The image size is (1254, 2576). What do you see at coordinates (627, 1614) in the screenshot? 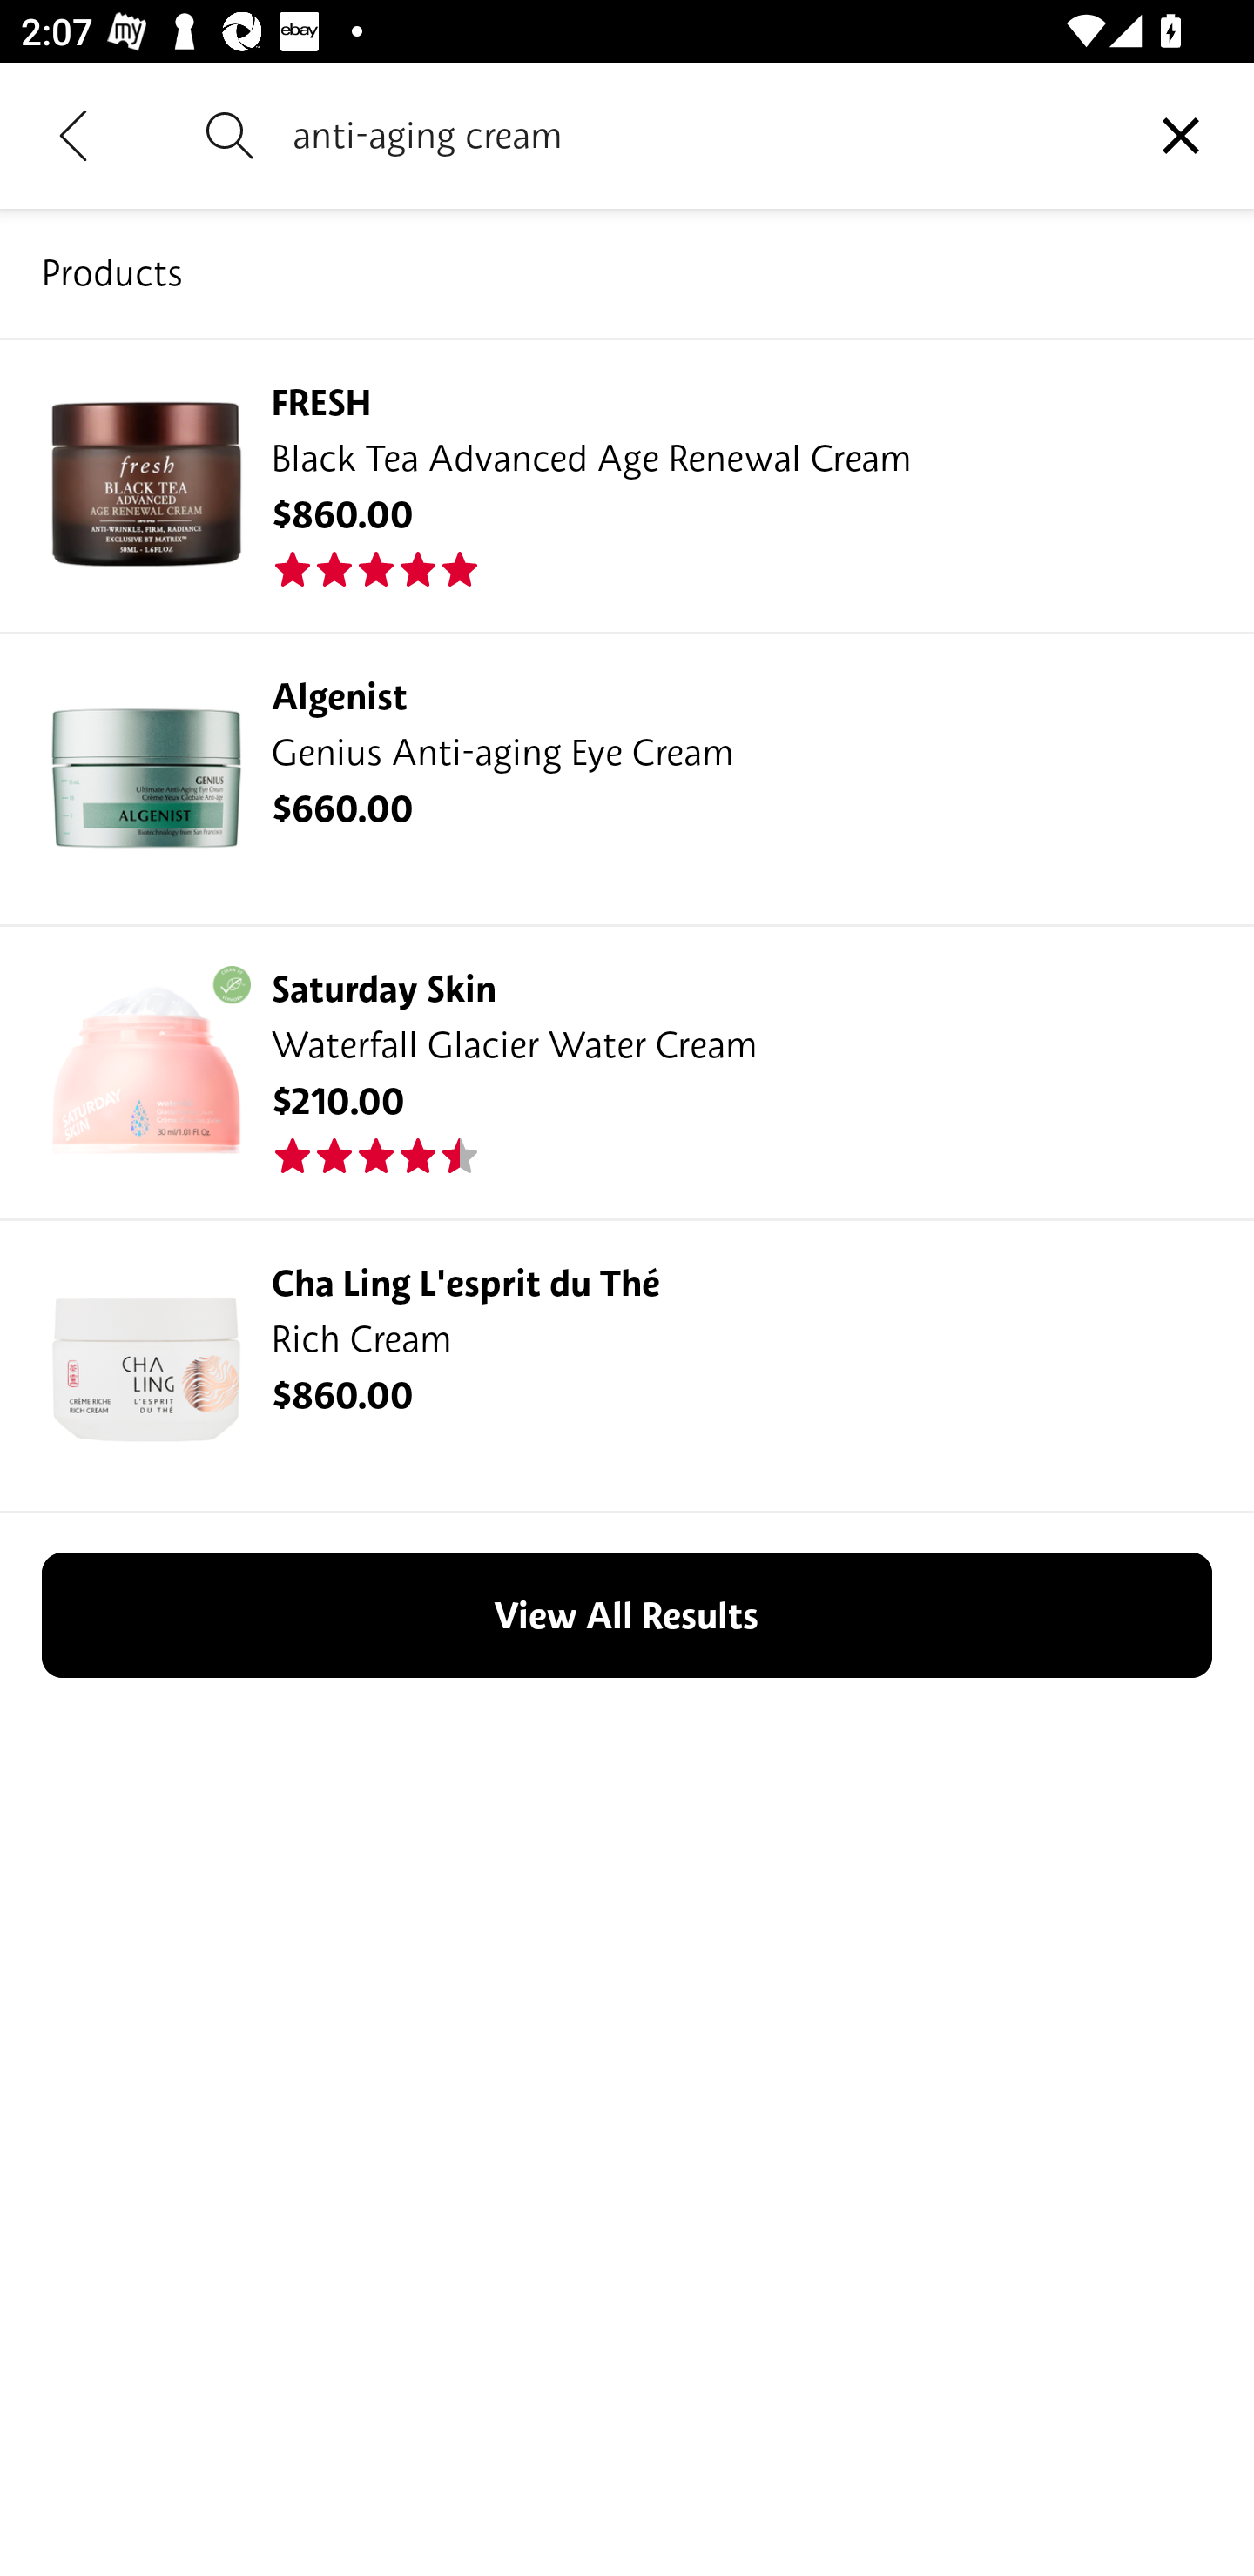
I see `View All Results` at bounding box center [627, 1614].